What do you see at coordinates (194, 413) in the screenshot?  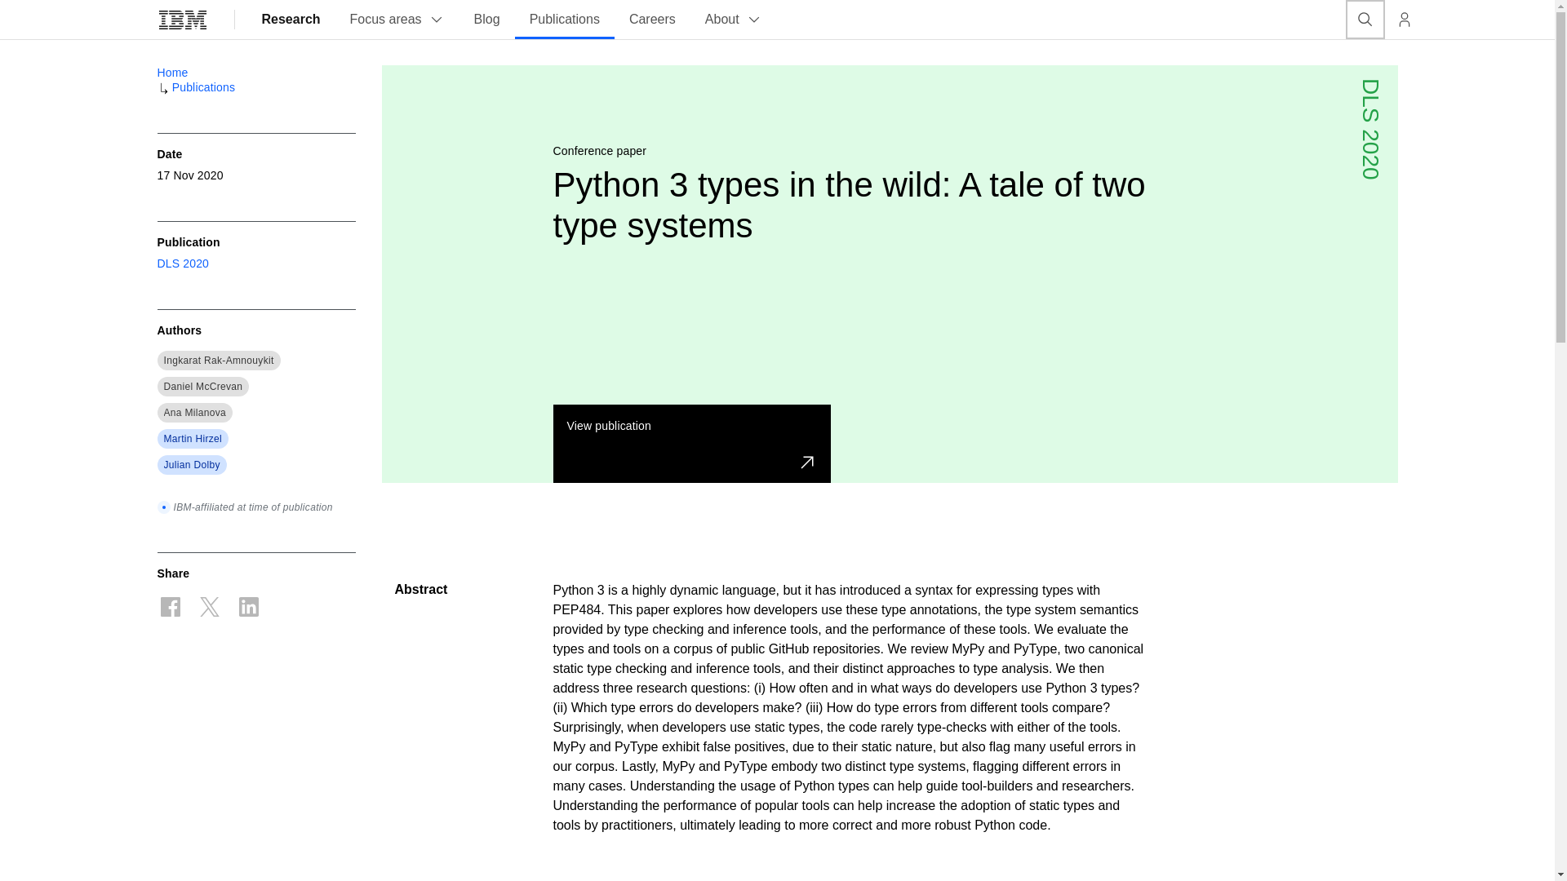 I see `Ana Milanova` at bounding box center [194, 413].